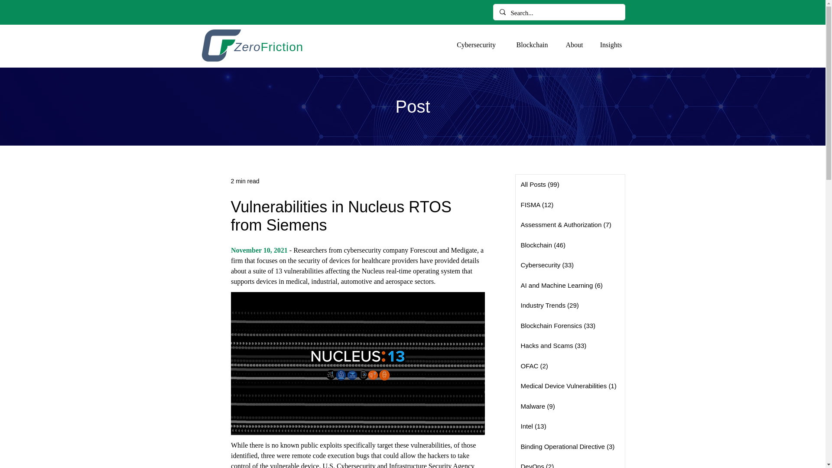 This screenshot has width=832, height=468. I want to click on 2 min read, so click(244, 181).